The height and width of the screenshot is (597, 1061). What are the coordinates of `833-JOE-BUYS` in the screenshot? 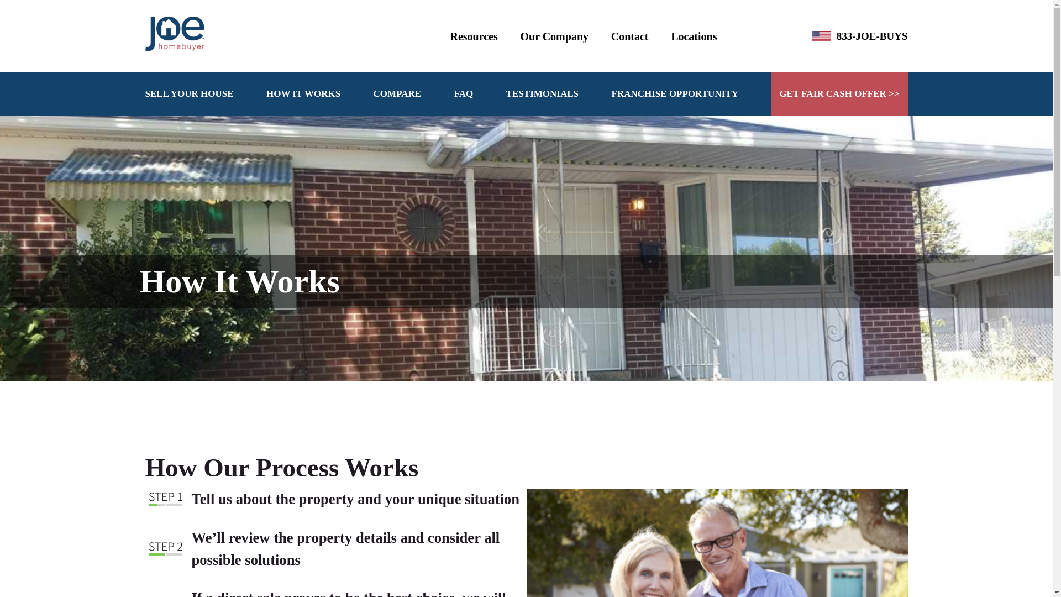 It's located at (872, 35).